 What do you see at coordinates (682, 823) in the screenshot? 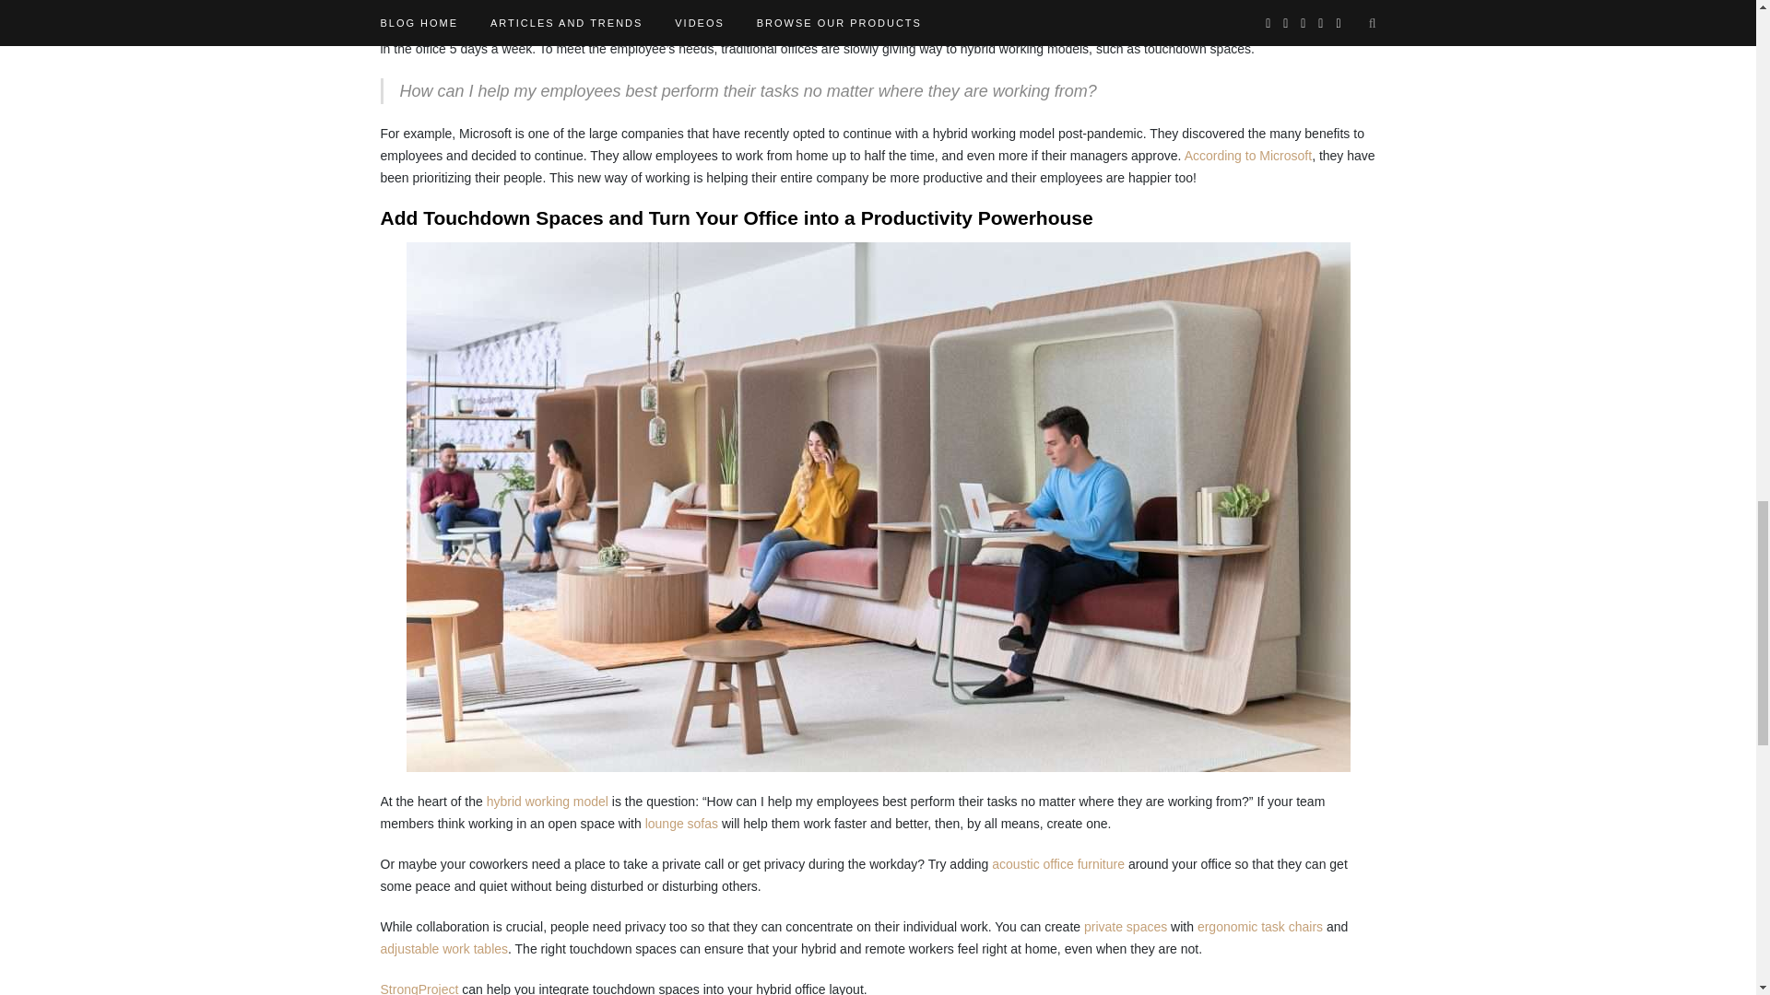
I see `lounge sofas` at bounding box center [682, 823].